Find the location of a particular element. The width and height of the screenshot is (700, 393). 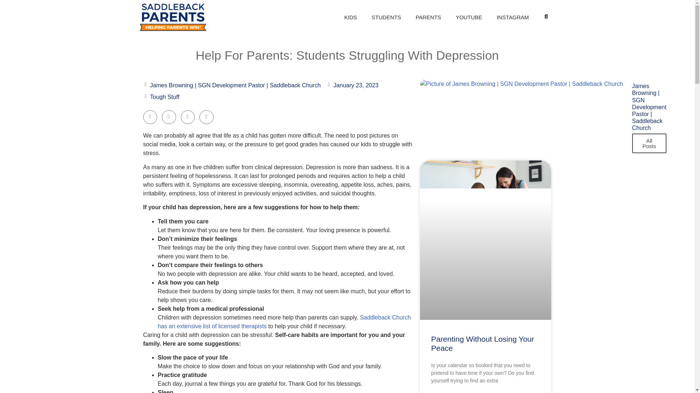

INSTAGRAM is located at coordinates (513, 17).